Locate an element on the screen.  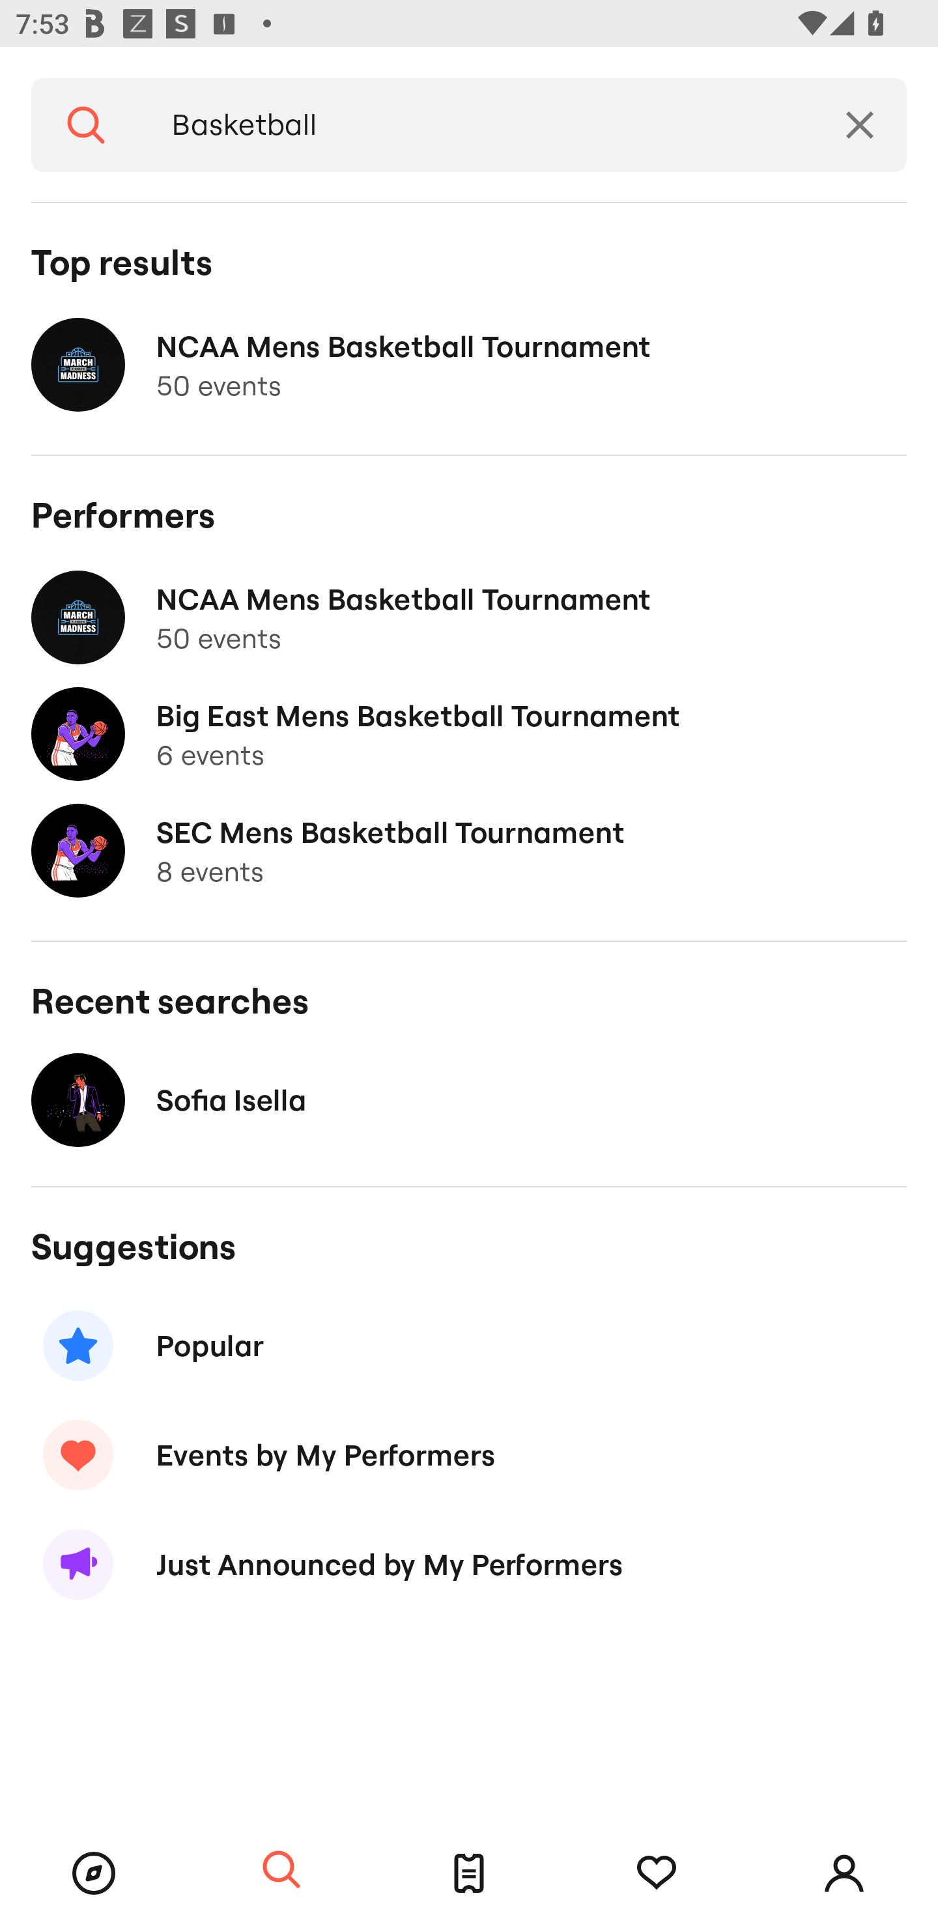
Tickets is located at coordinates (469, 1873).